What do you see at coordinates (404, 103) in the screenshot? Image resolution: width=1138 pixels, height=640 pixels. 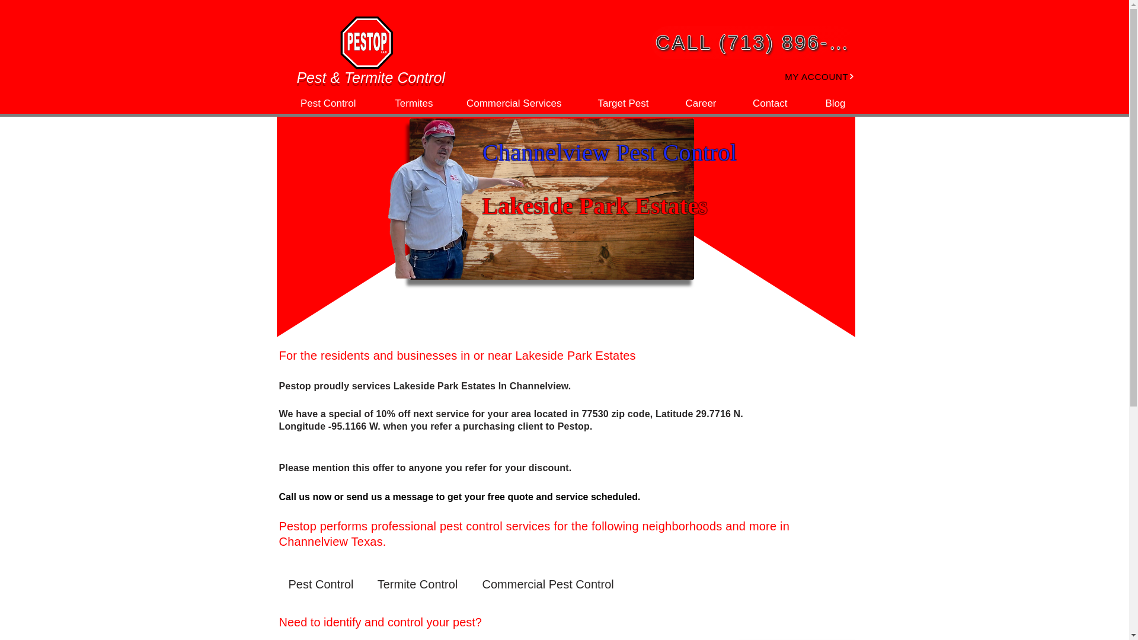 I see `Termites` at bounding box center [404, 103].